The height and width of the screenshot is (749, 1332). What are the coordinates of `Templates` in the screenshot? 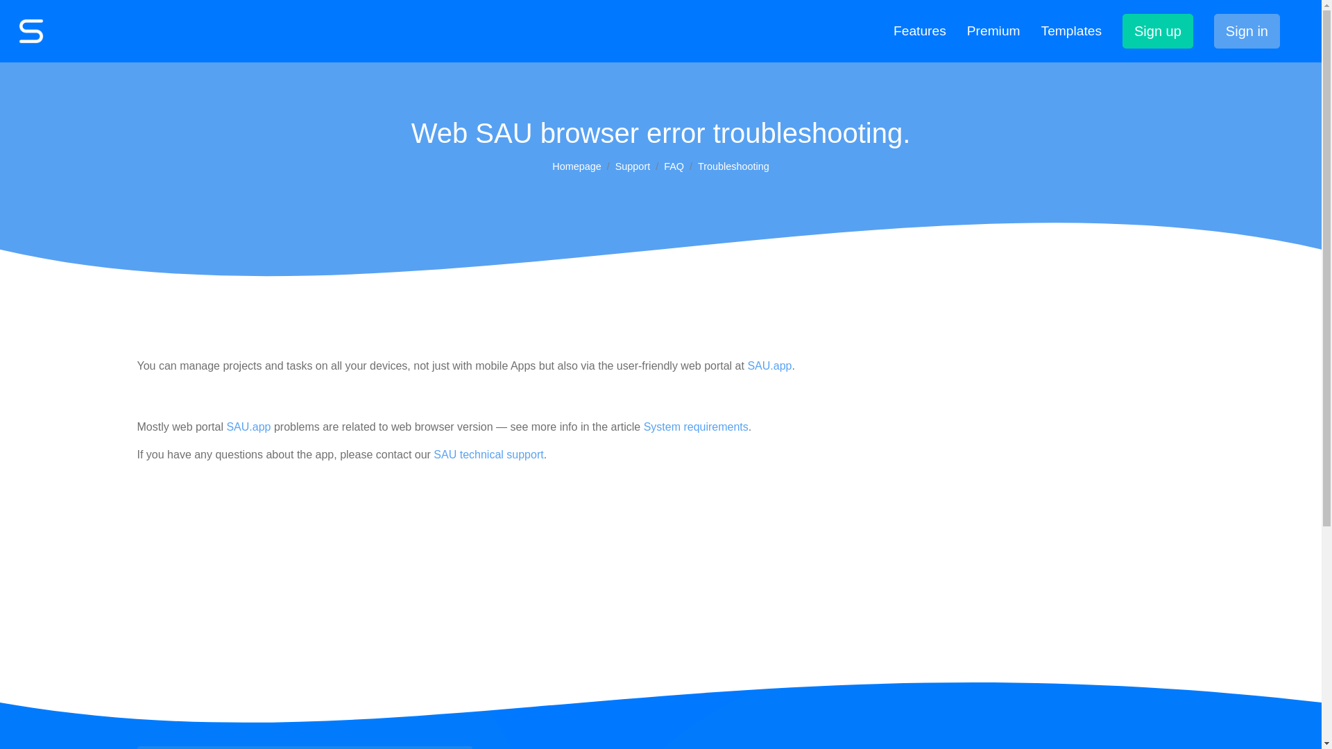 It's located at (1071, 32).